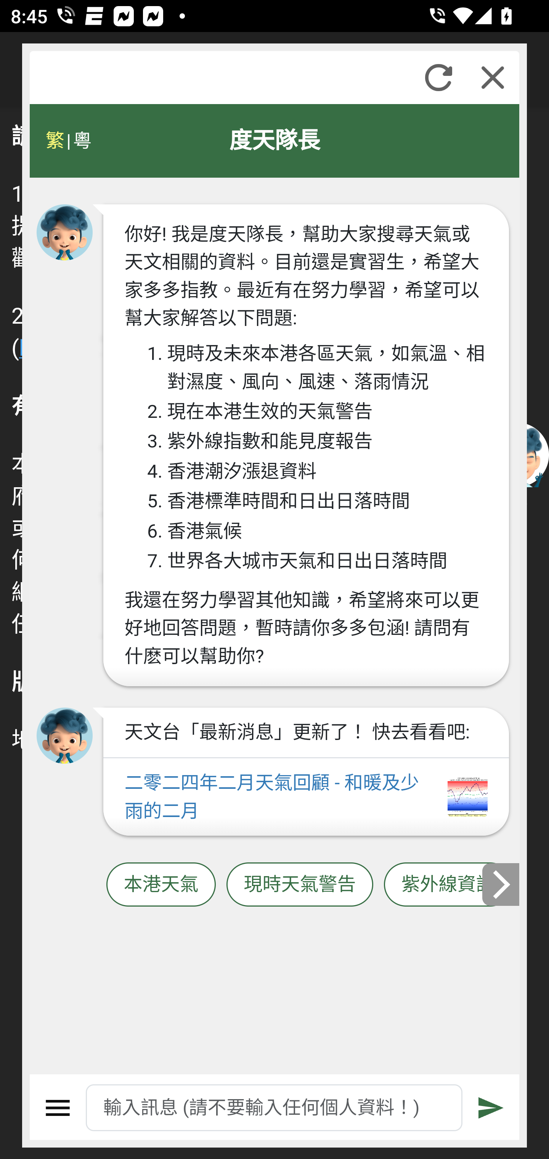 This screenshot has height=1159, width=549. I want to click on 粵, so click(82, 141).